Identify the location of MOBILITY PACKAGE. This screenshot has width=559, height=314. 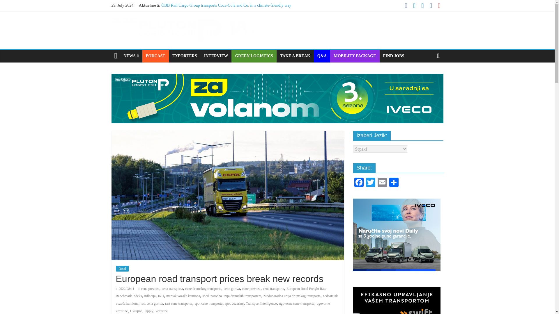
(355, 56).